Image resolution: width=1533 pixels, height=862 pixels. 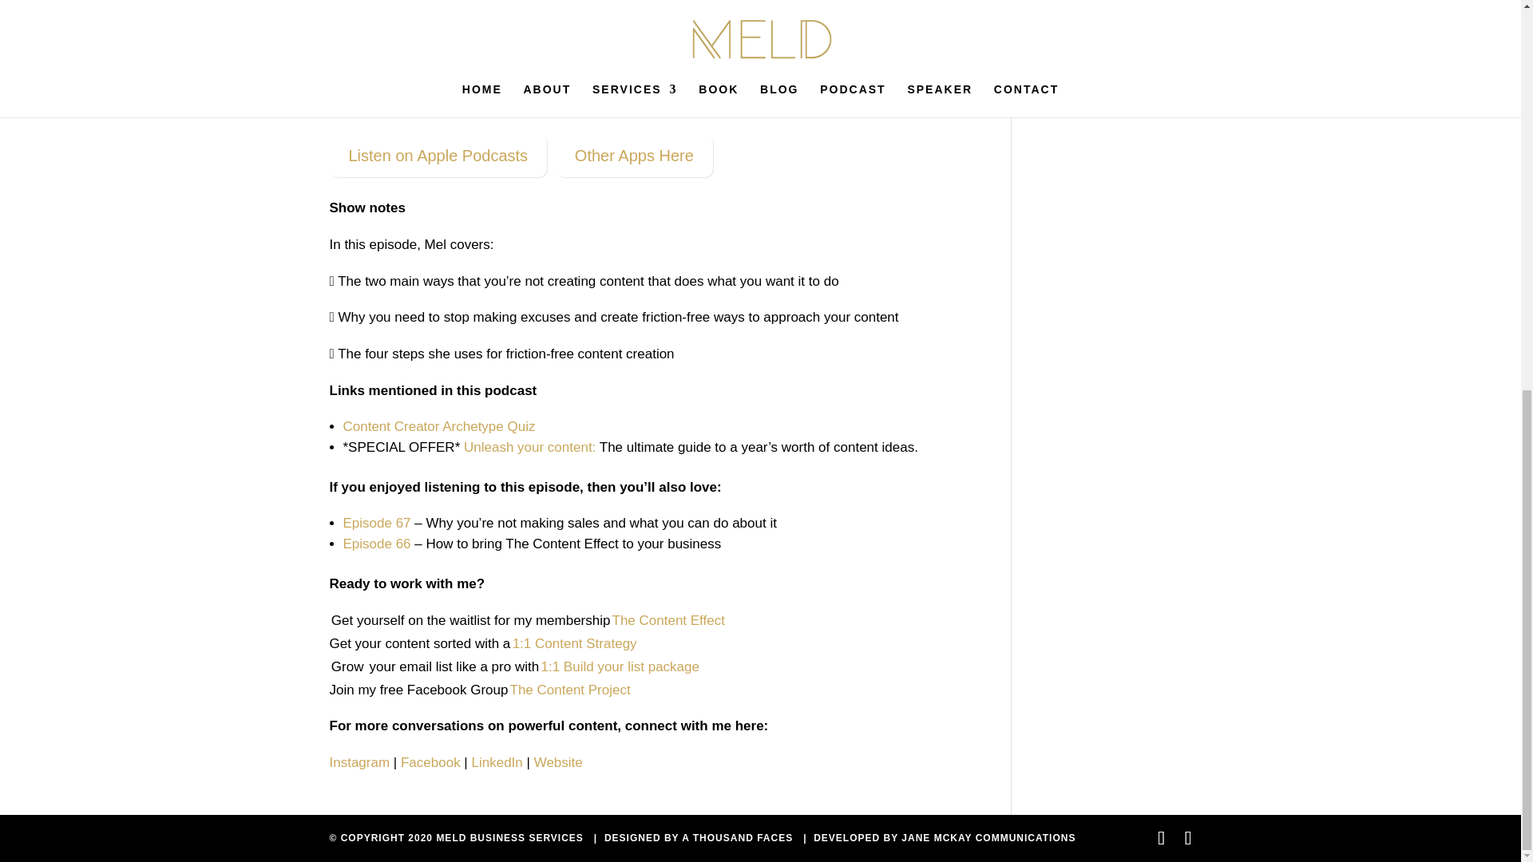 What do you see at coordinates (667, 620) in the screenshot?
I see `The Content Effect` at bounding box center [667, 620].